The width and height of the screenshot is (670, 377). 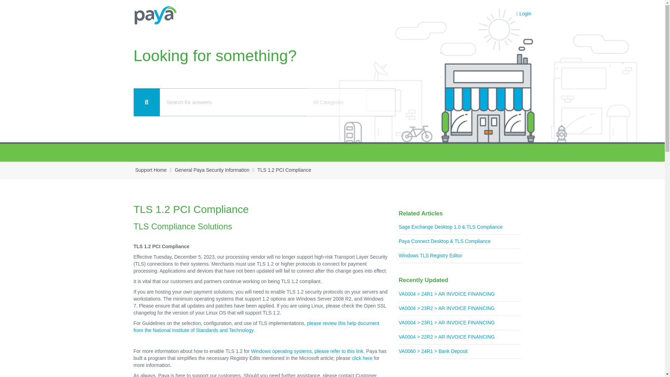 What do you see at coordinates (307, 351) in the screenshot?
I see `Windows operating systems, please refer to this link.` at bounding box center [307, 351].